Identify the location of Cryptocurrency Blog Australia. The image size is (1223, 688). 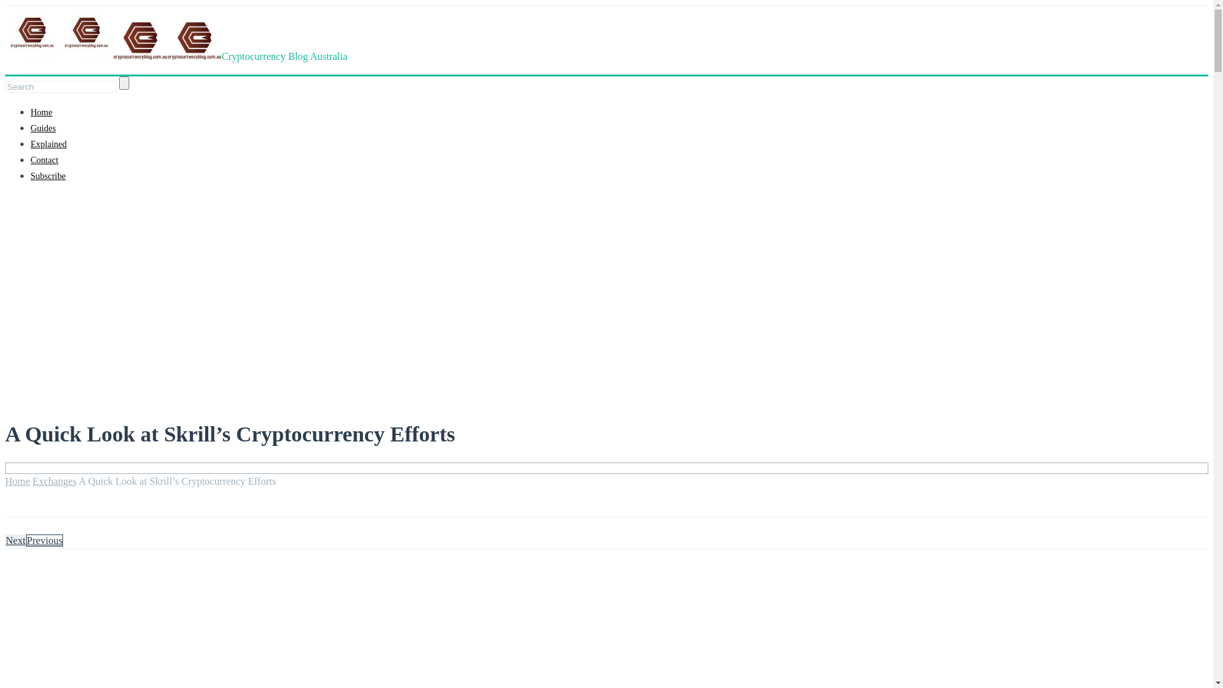
(140, 41).